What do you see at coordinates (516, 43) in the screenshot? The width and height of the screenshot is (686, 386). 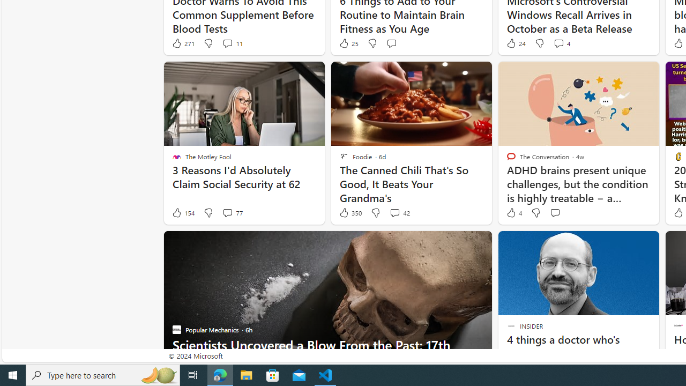 I see `24 Like` at bounding box center [516, 43].